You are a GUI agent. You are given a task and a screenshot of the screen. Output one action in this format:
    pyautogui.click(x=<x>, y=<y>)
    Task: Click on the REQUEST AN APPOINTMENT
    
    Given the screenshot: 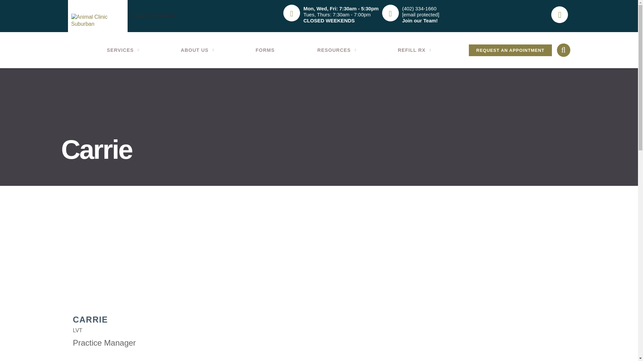 What is the action you would take?
    pyautogui.click(x=510, y=50)
    